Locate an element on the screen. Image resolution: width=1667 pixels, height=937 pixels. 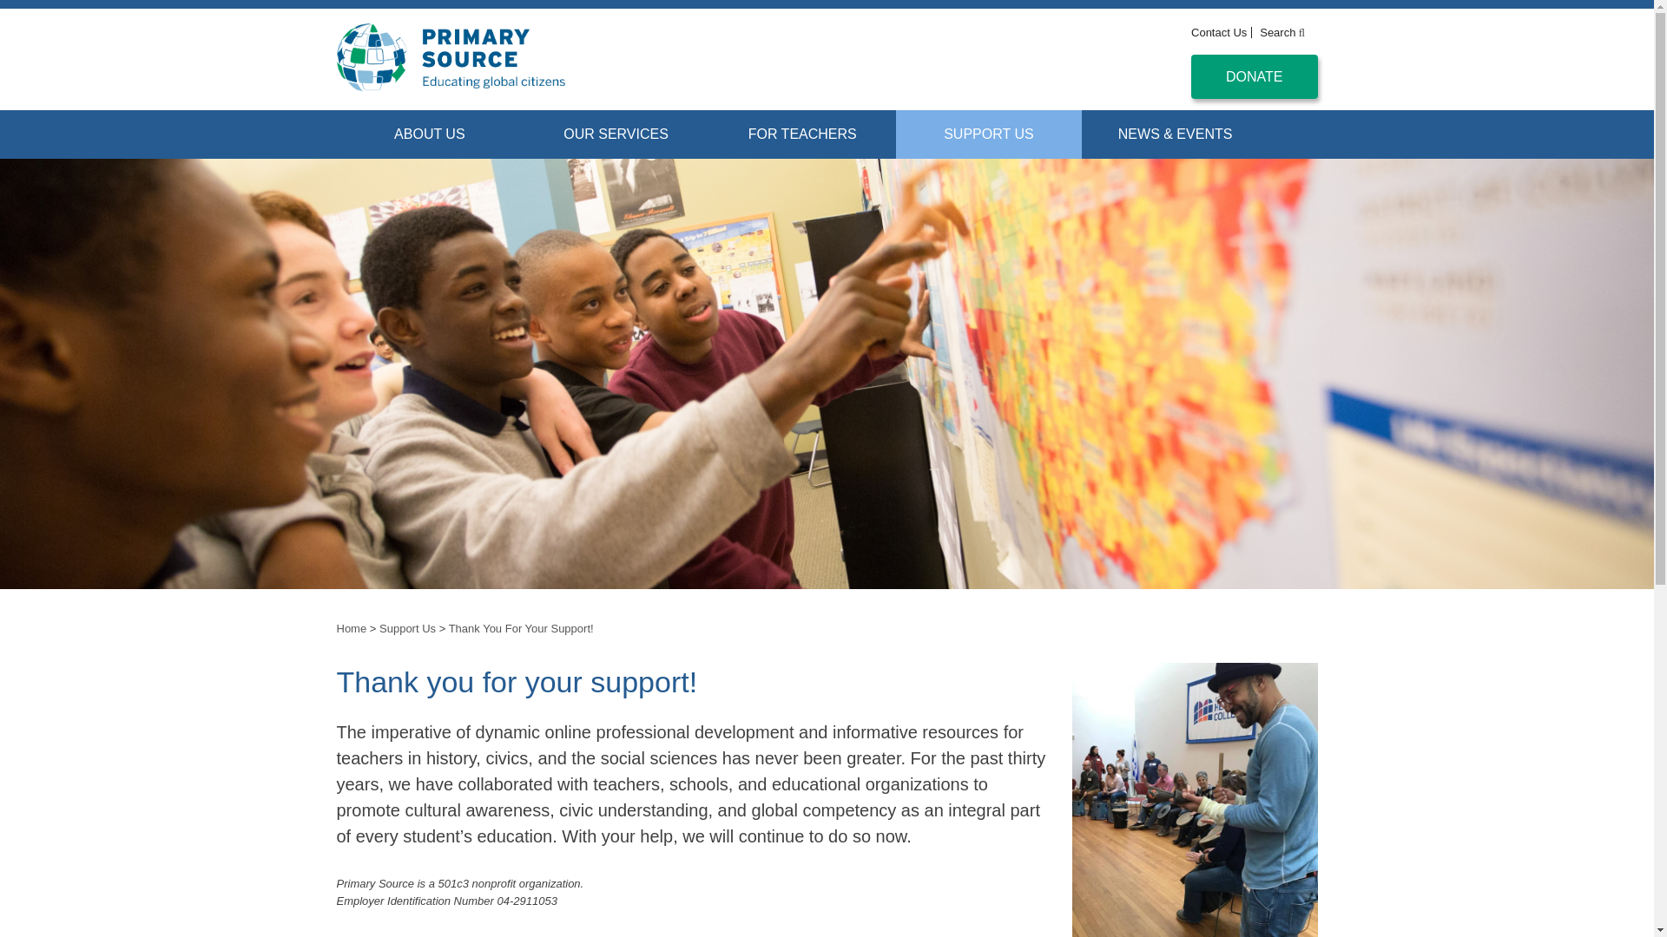
OUR SERVICES is located at coordinates (616, 134).